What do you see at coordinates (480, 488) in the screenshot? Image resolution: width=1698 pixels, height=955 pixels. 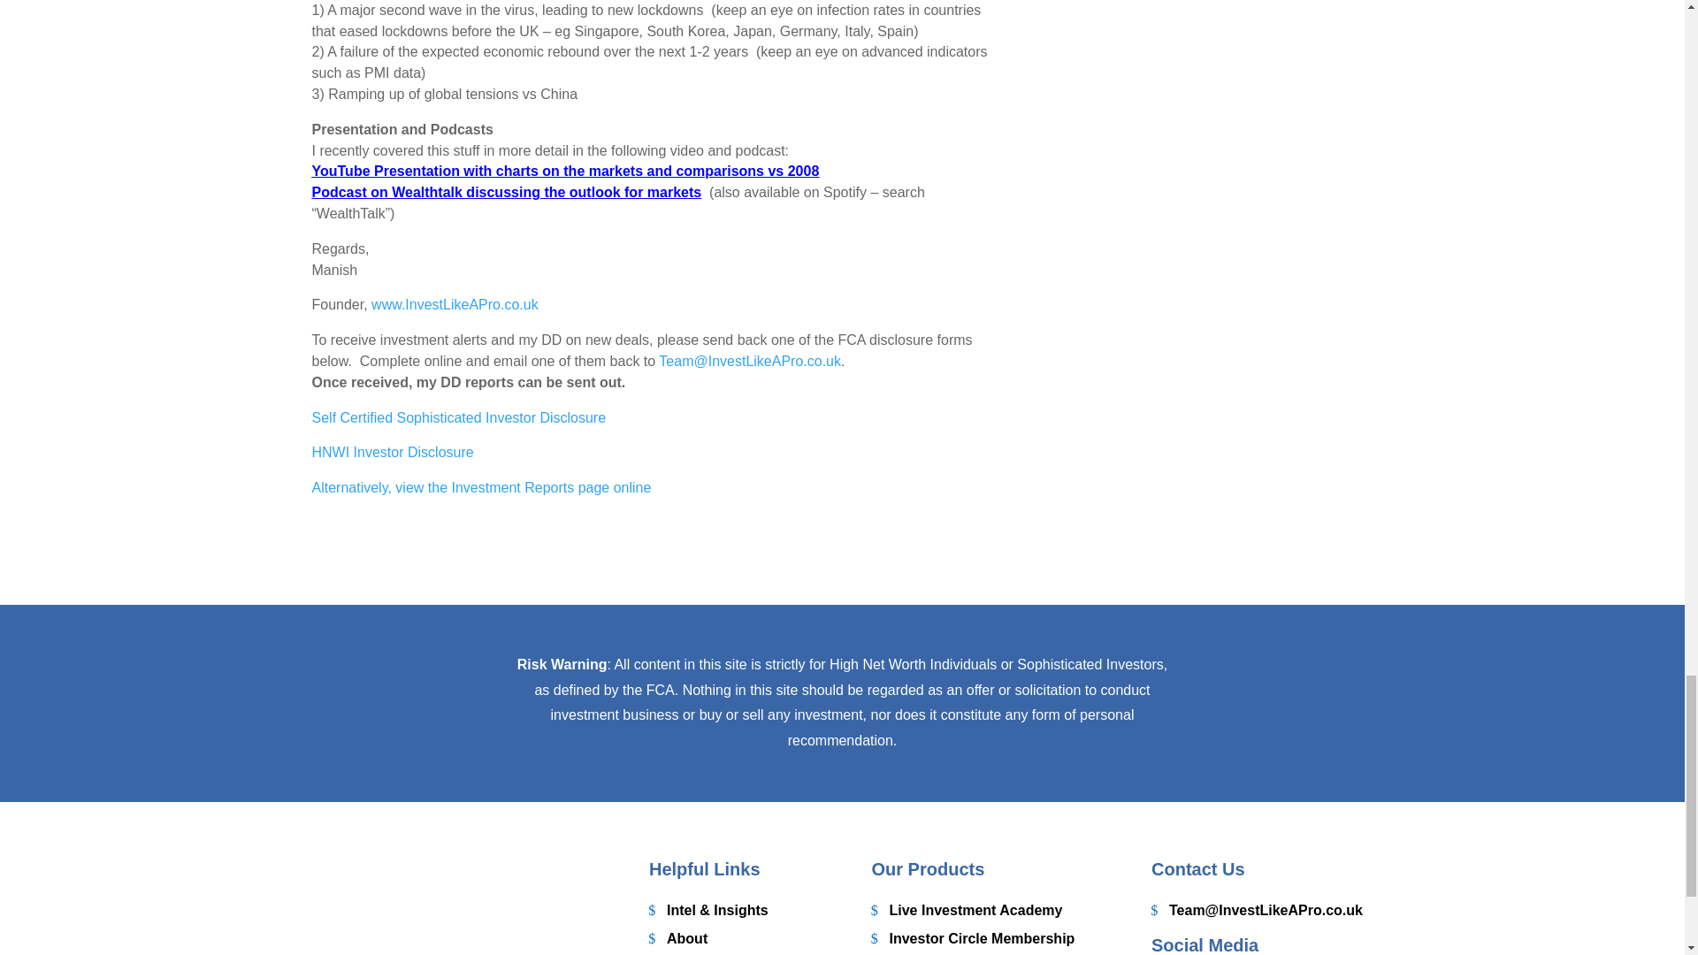 I see `Alternatively, view the Investment Reports page online` at bounding box center [480, 488].